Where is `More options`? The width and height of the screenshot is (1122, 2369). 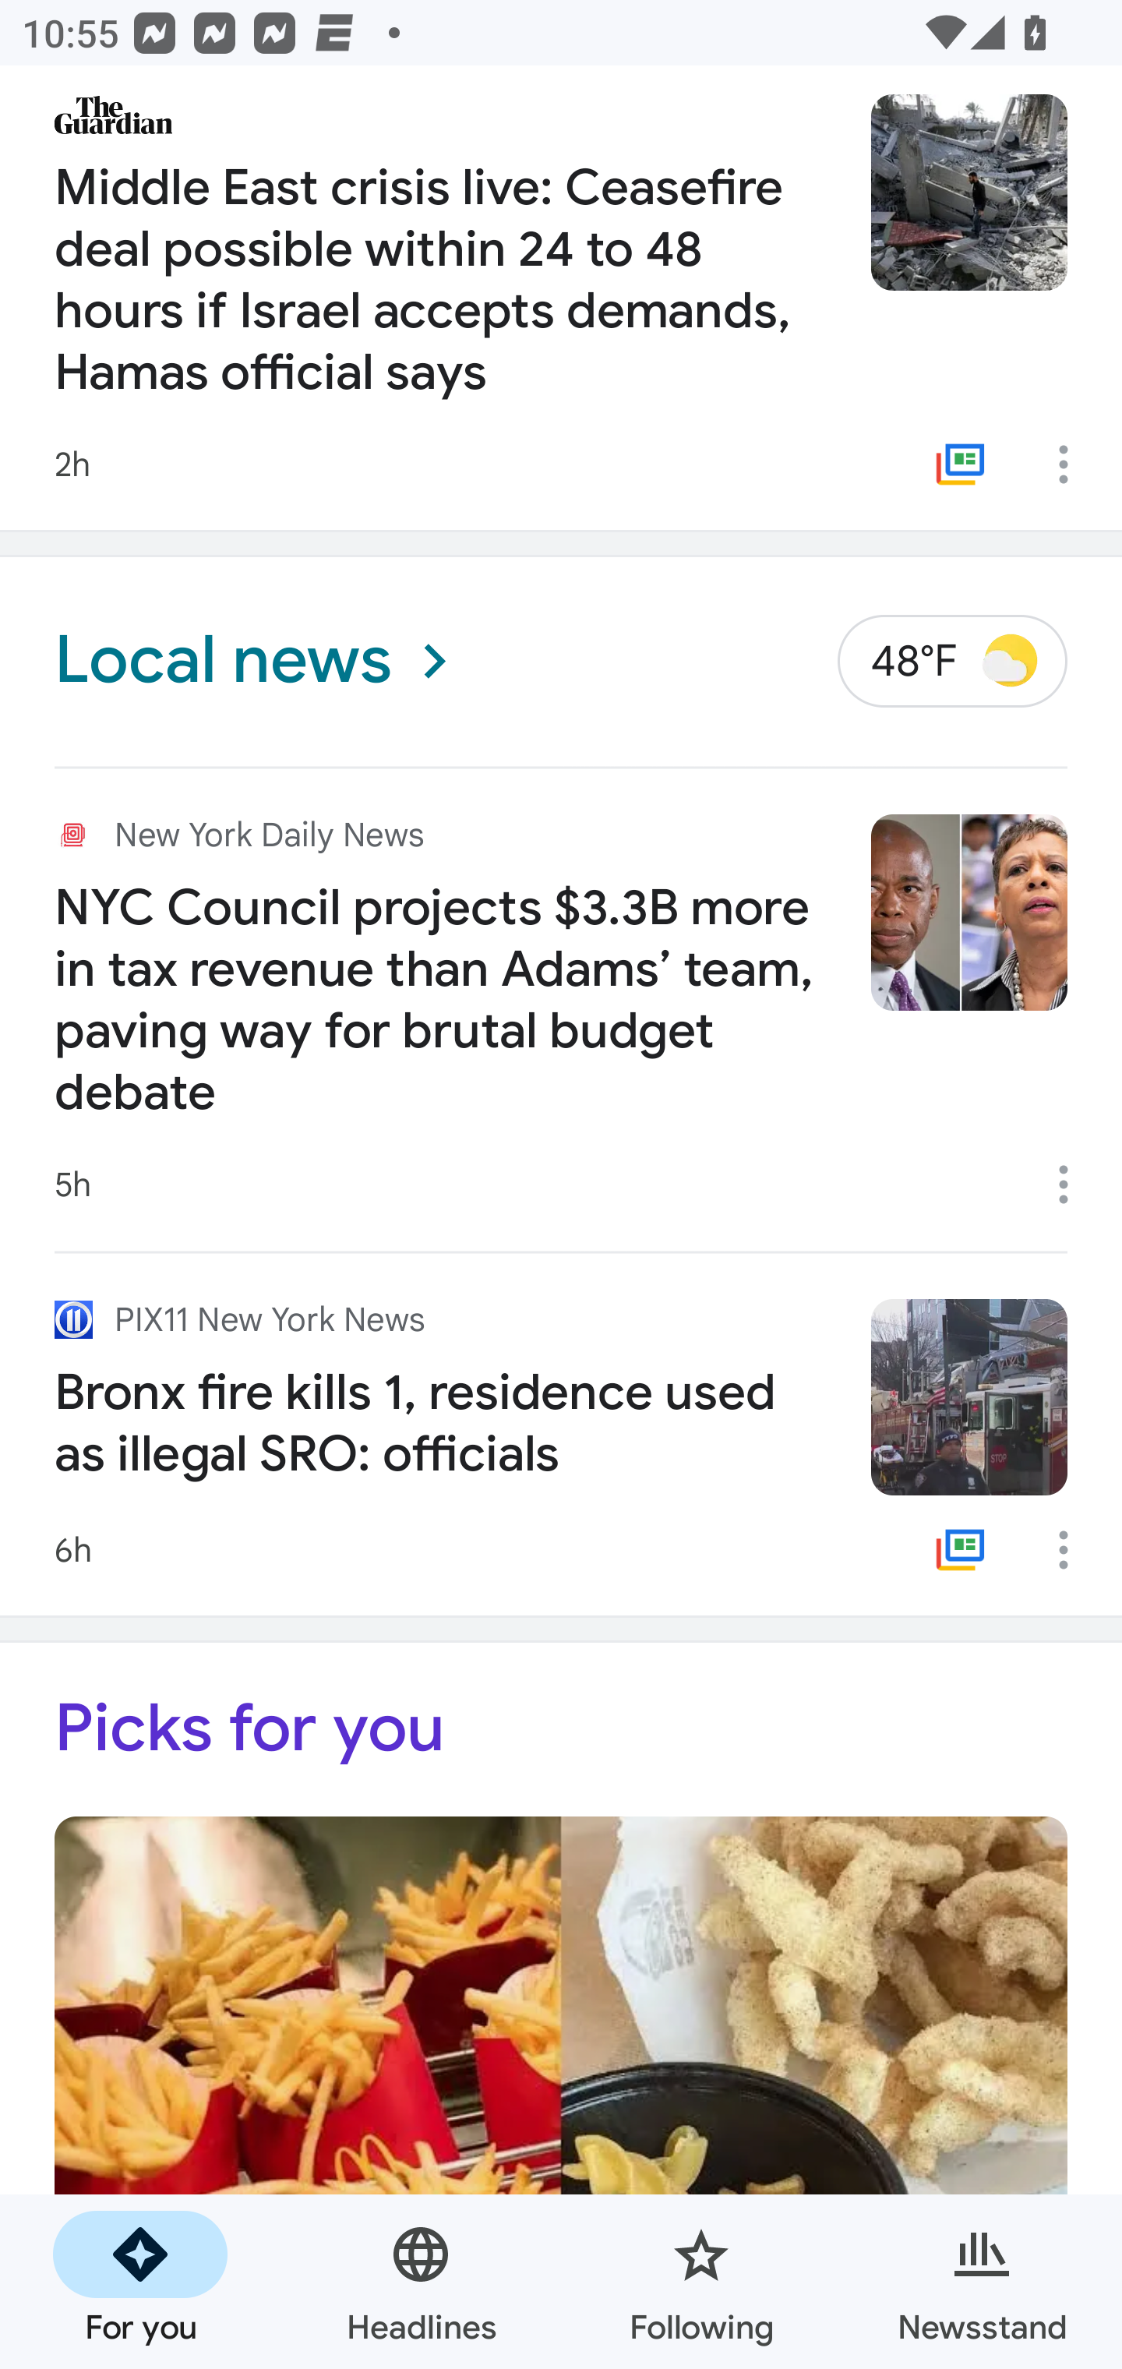 More options is located at coordinates (1074, 1551).